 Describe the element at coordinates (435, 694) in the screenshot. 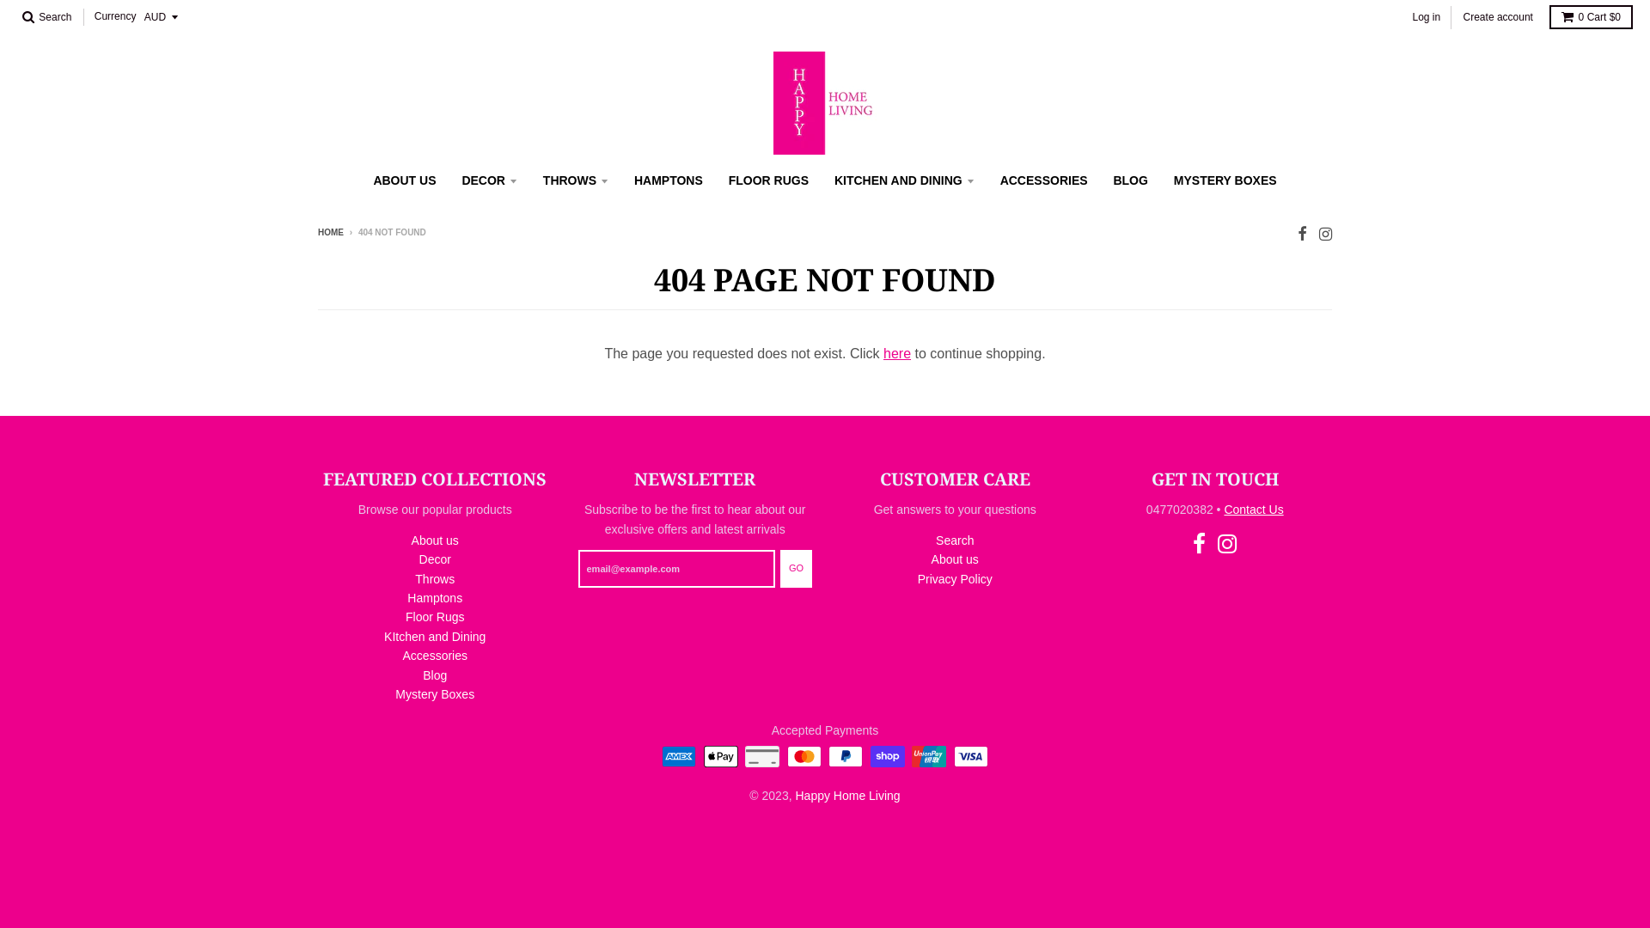

I see `Mystery Boxes` at that location.